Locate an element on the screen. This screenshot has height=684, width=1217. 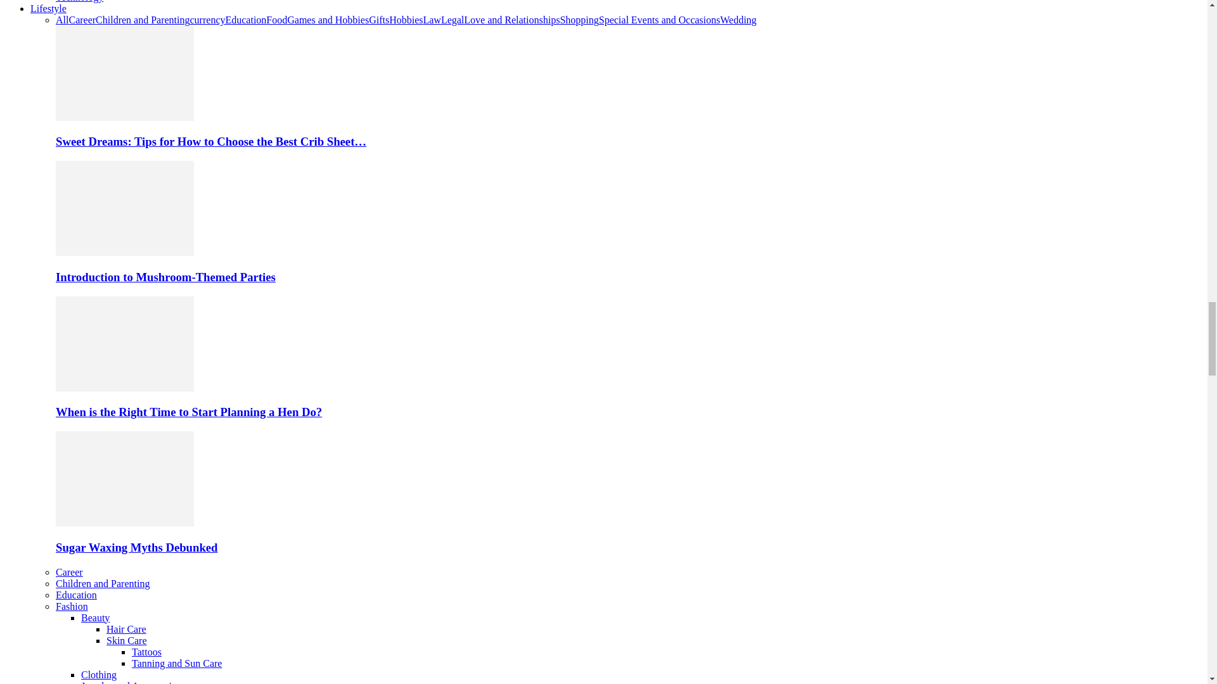
Introduction to Mushroom-Themed Parties is located at coordinates (124, 252).